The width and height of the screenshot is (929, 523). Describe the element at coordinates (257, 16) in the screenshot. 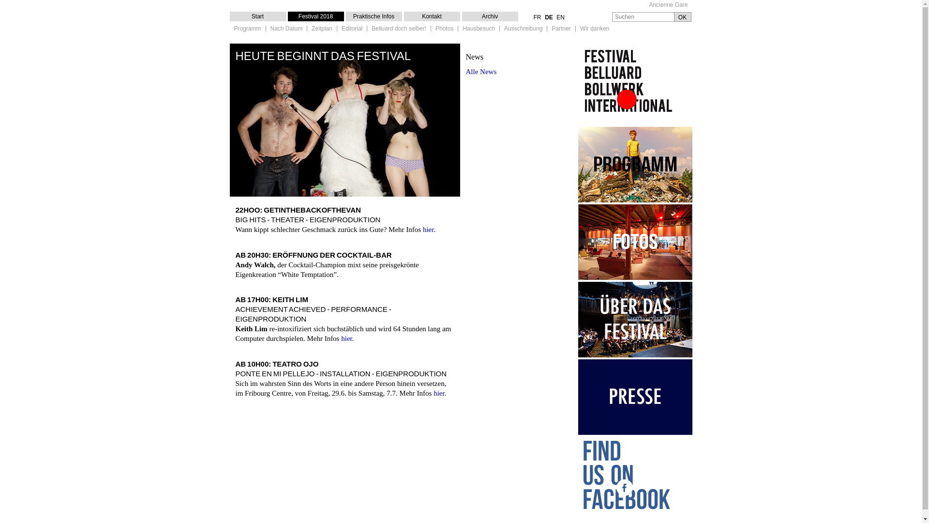

I see `Start` at that location.